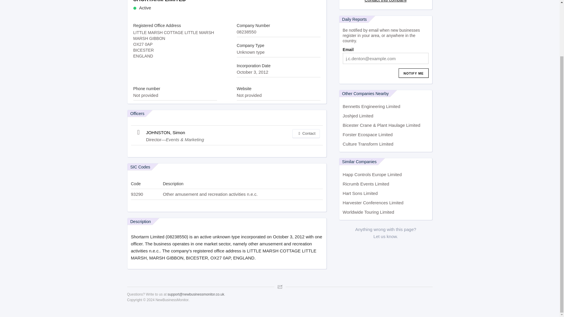 Image resolution: width=564 pixels, height=317 pixels. Describe the element at coordinates (306, 133) in the screenshot. I see `Contact` at that location.